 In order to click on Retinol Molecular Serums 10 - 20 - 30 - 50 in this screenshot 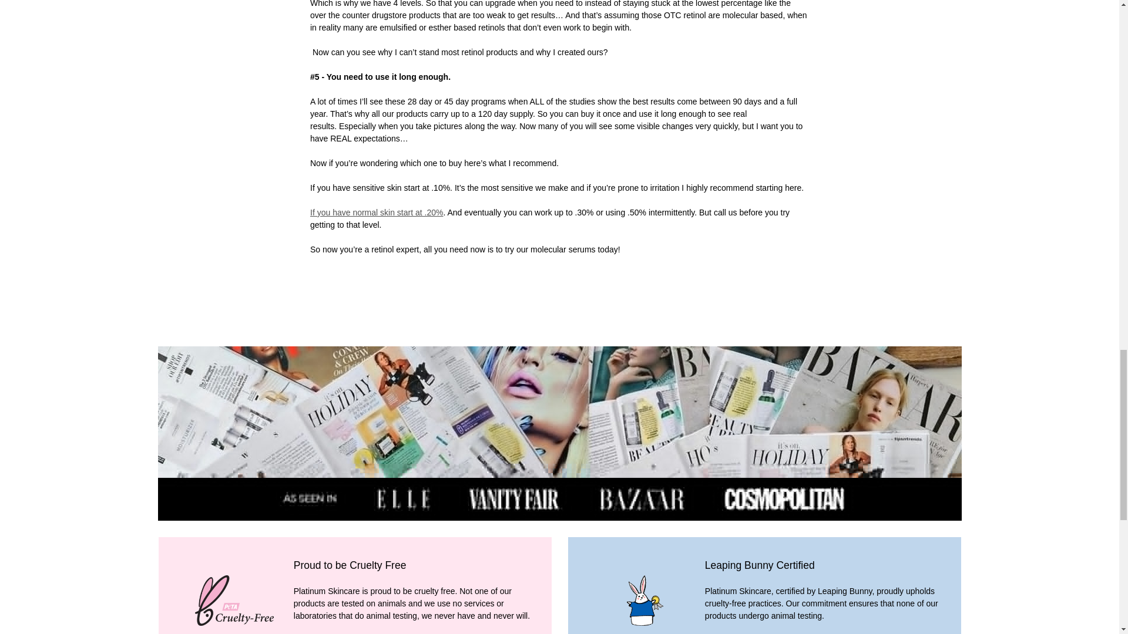, I will do `click(377, 213)`.